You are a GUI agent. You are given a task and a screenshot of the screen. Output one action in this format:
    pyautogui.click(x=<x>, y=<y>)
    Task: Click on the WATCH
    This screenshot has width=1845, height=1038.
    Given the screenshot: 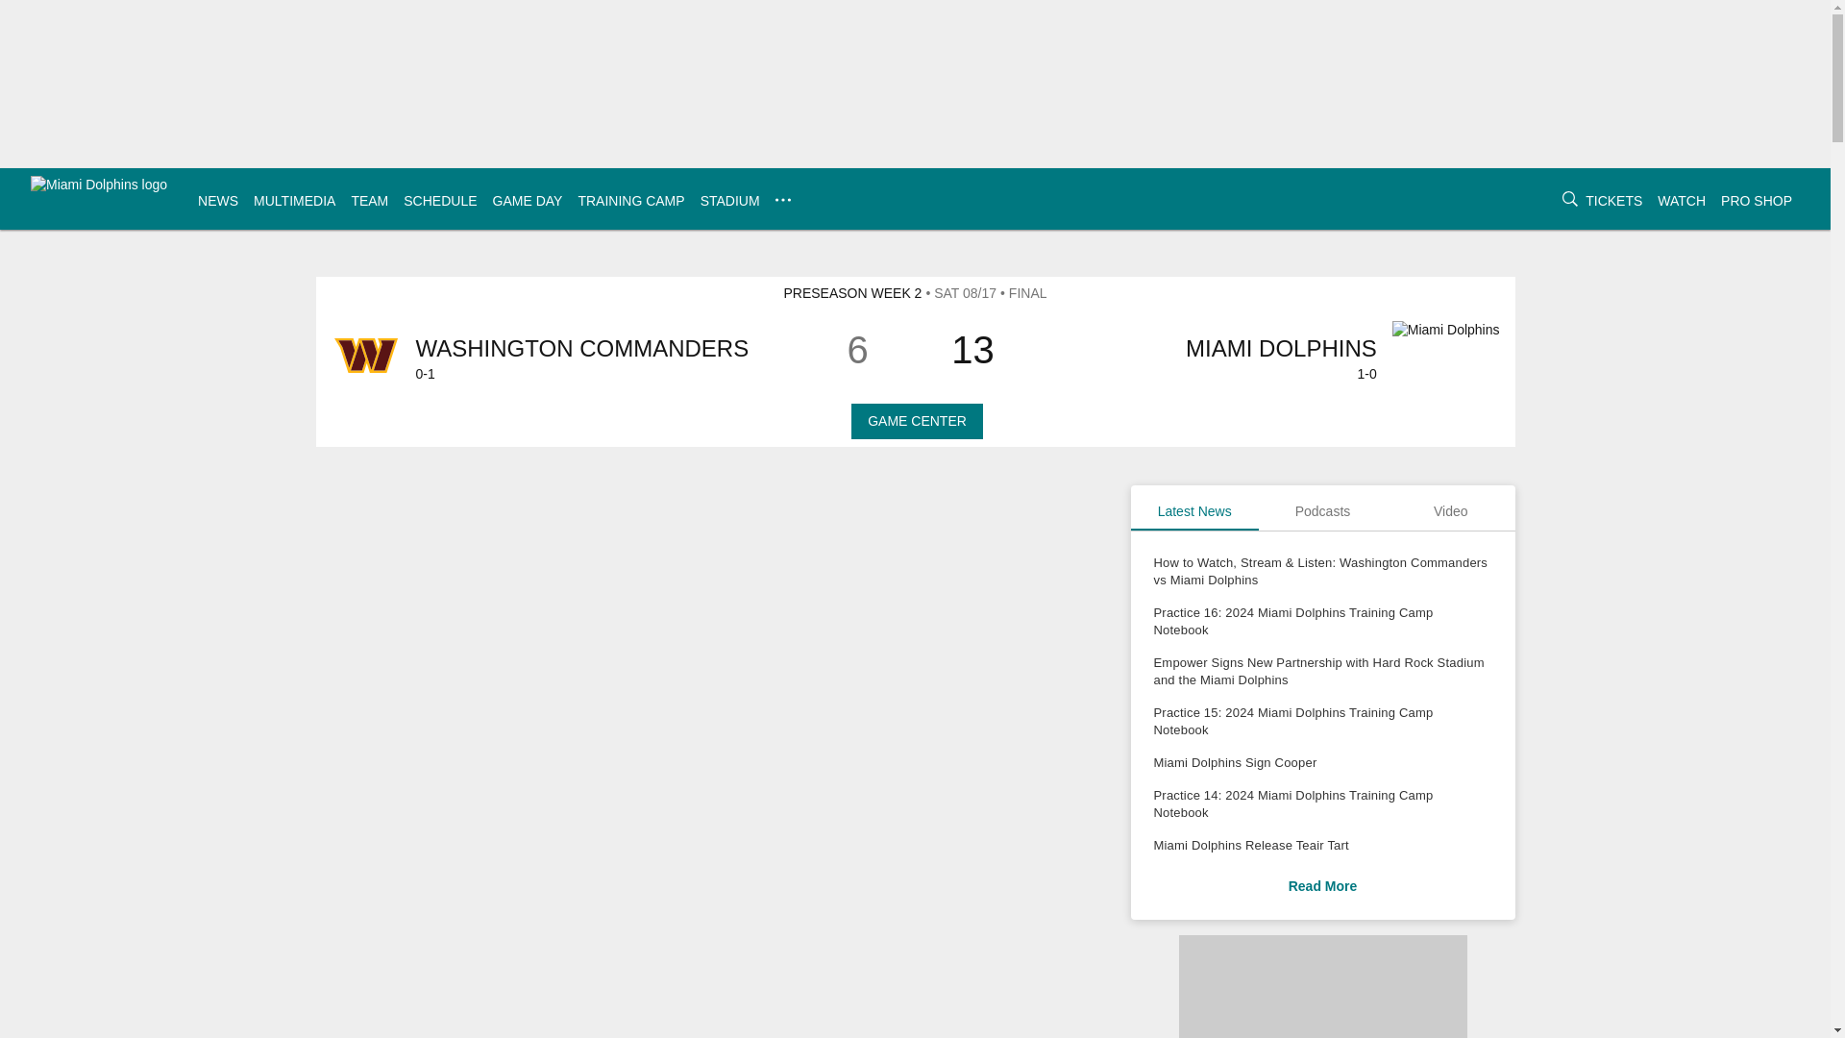 What is the action you would take?
    pyautogui.click(x=1681, y=200)
    